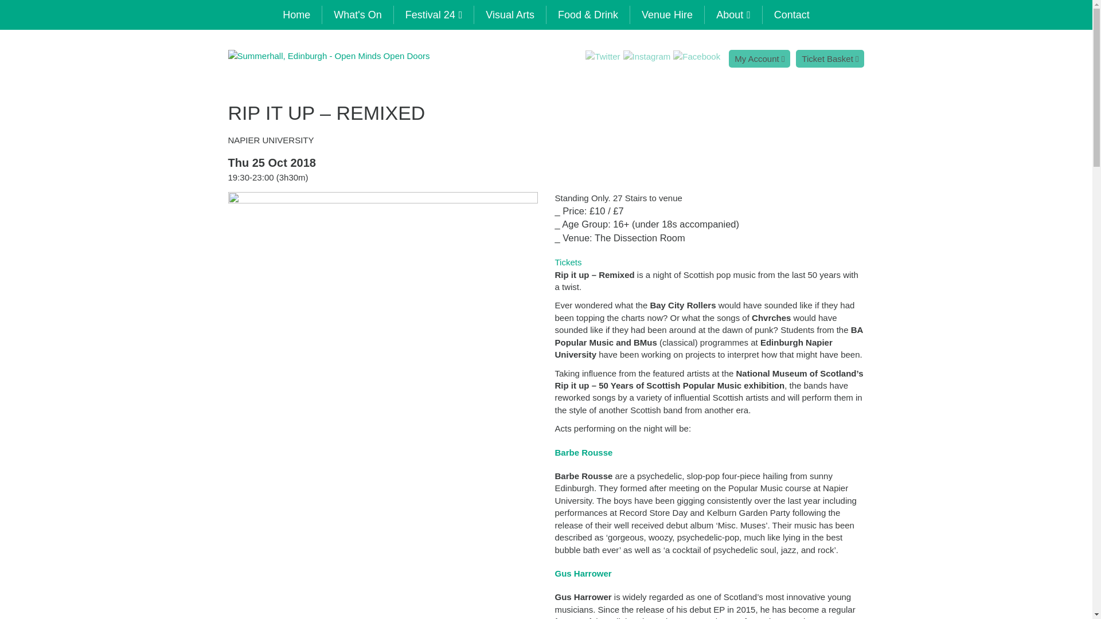  Describe the element at coordinates (430, 15) in the screenshot. I see `Festival 24` at that location.